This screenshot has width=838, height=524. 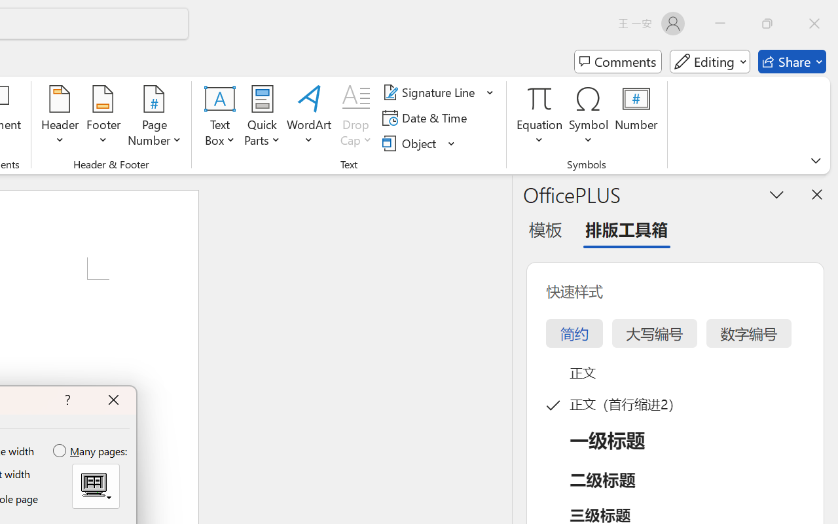 I want to click on Number..., so click(x=636, y=118).